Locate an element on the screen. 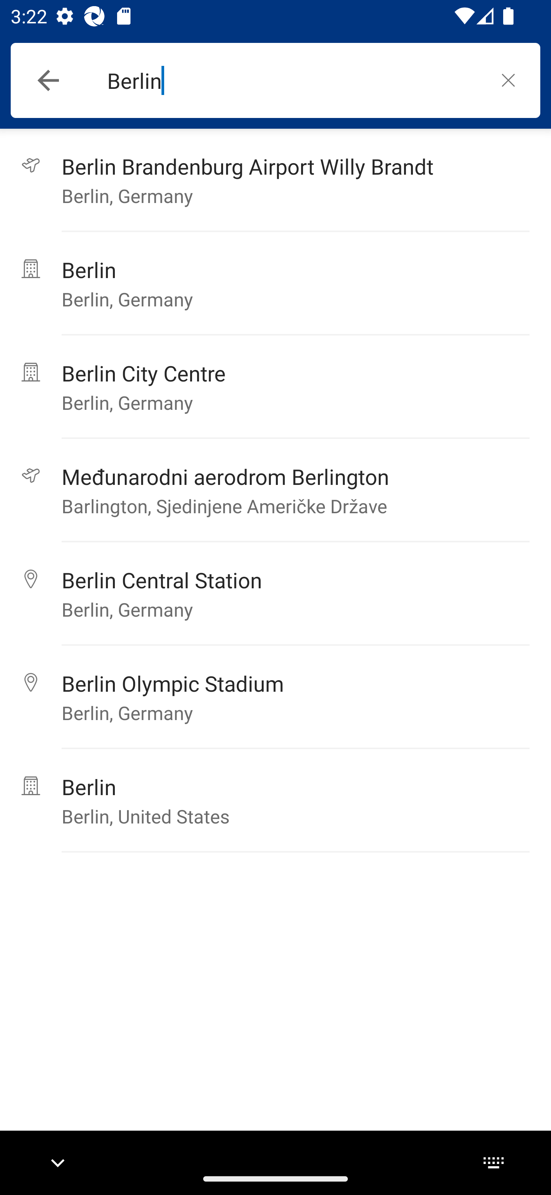 The width and height of the screenshot is (551, 1195). 낍 Berlin Olympic Stadium Berlin, Germany is located at coordinates (275, 697).